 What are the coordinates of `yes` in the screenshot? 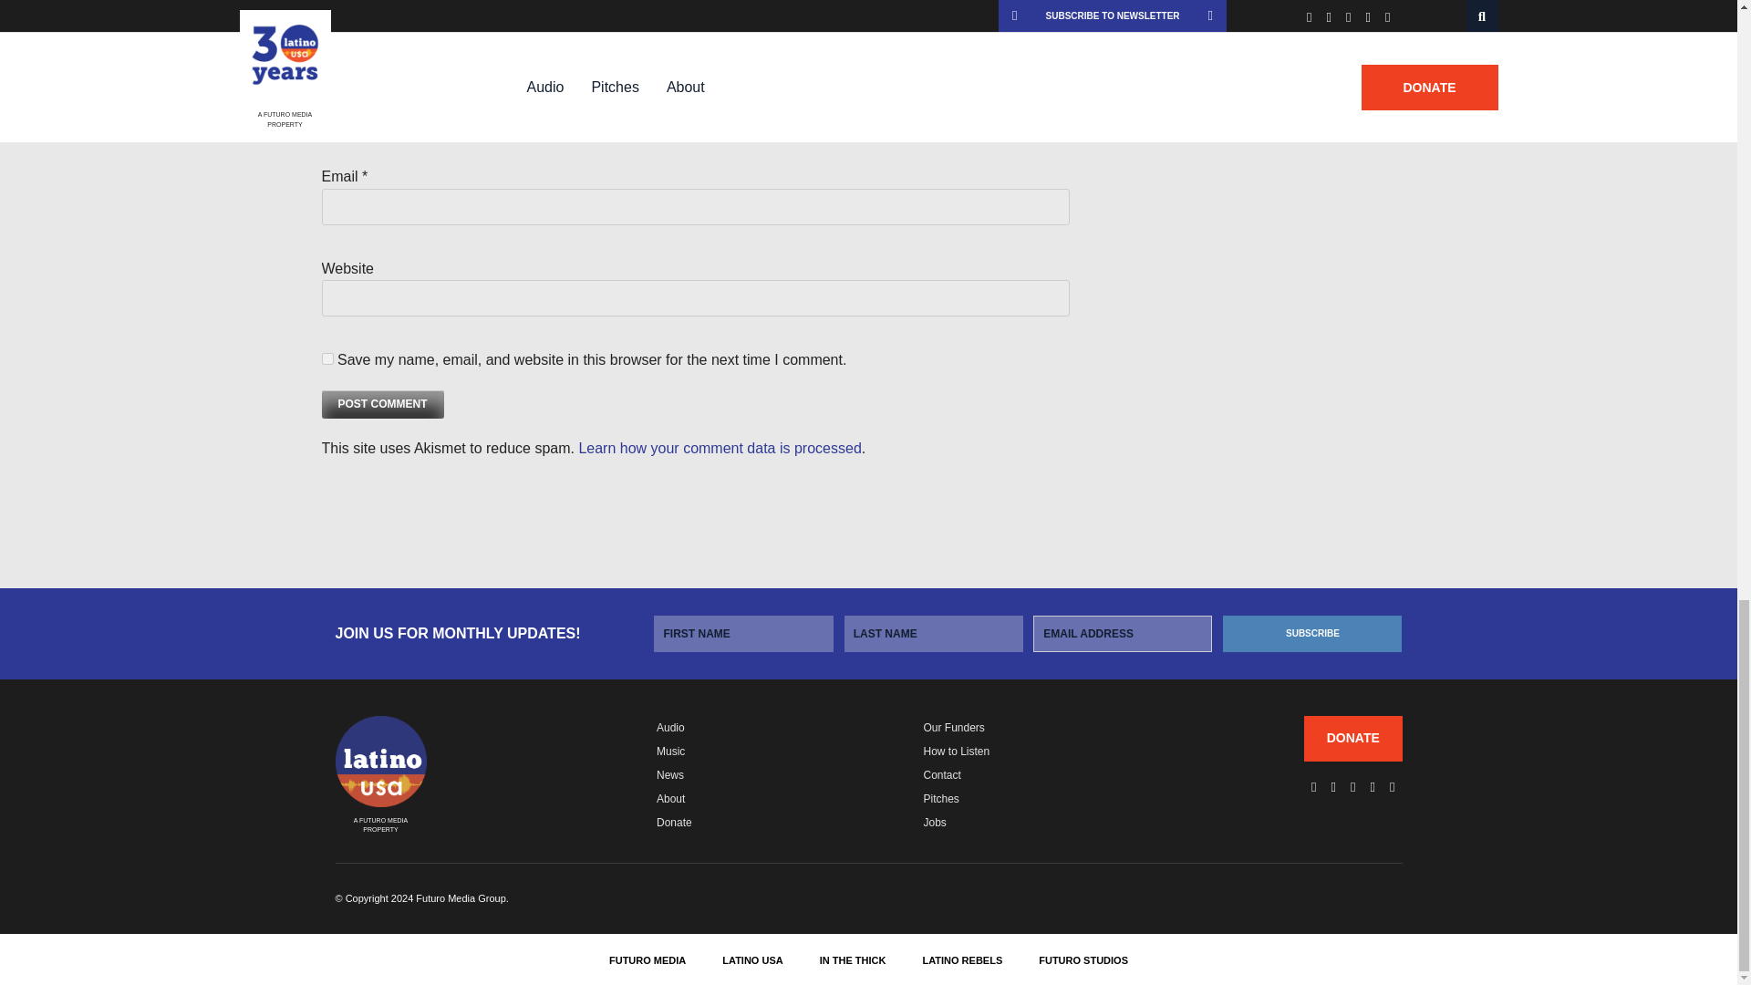 It's located at (326, 358).